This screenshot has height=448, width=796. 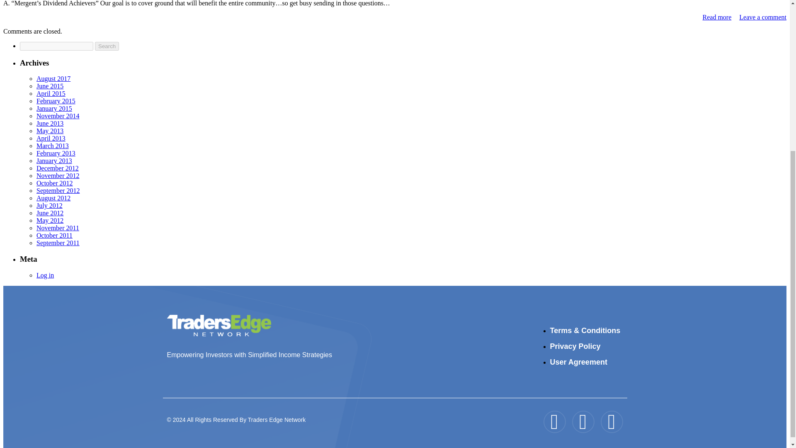 I want to click on December 2012, so click(x=58, y=168).